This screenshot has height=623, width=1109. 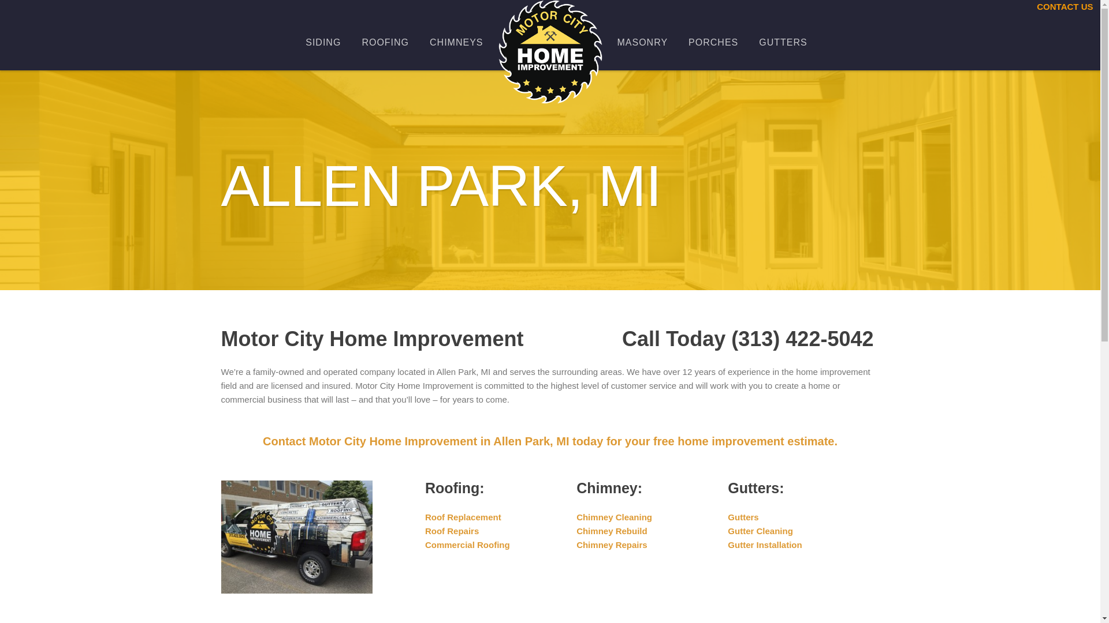 What do you see at coordinates (612, 531) in the screenshot?
I see `Chimney Rebuild` at bounding box center [612, 531].